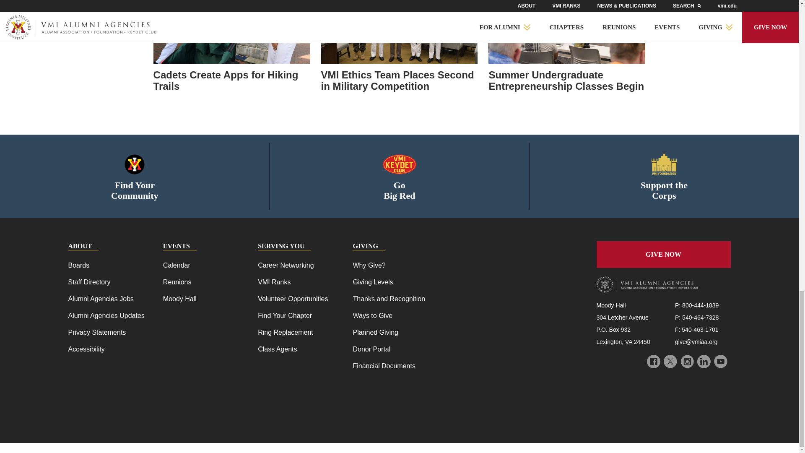  Describe the element at coordinates (400, 81) in the screenshot. I see `VMI Ethics Team Places Second in Military Competition` at that location.